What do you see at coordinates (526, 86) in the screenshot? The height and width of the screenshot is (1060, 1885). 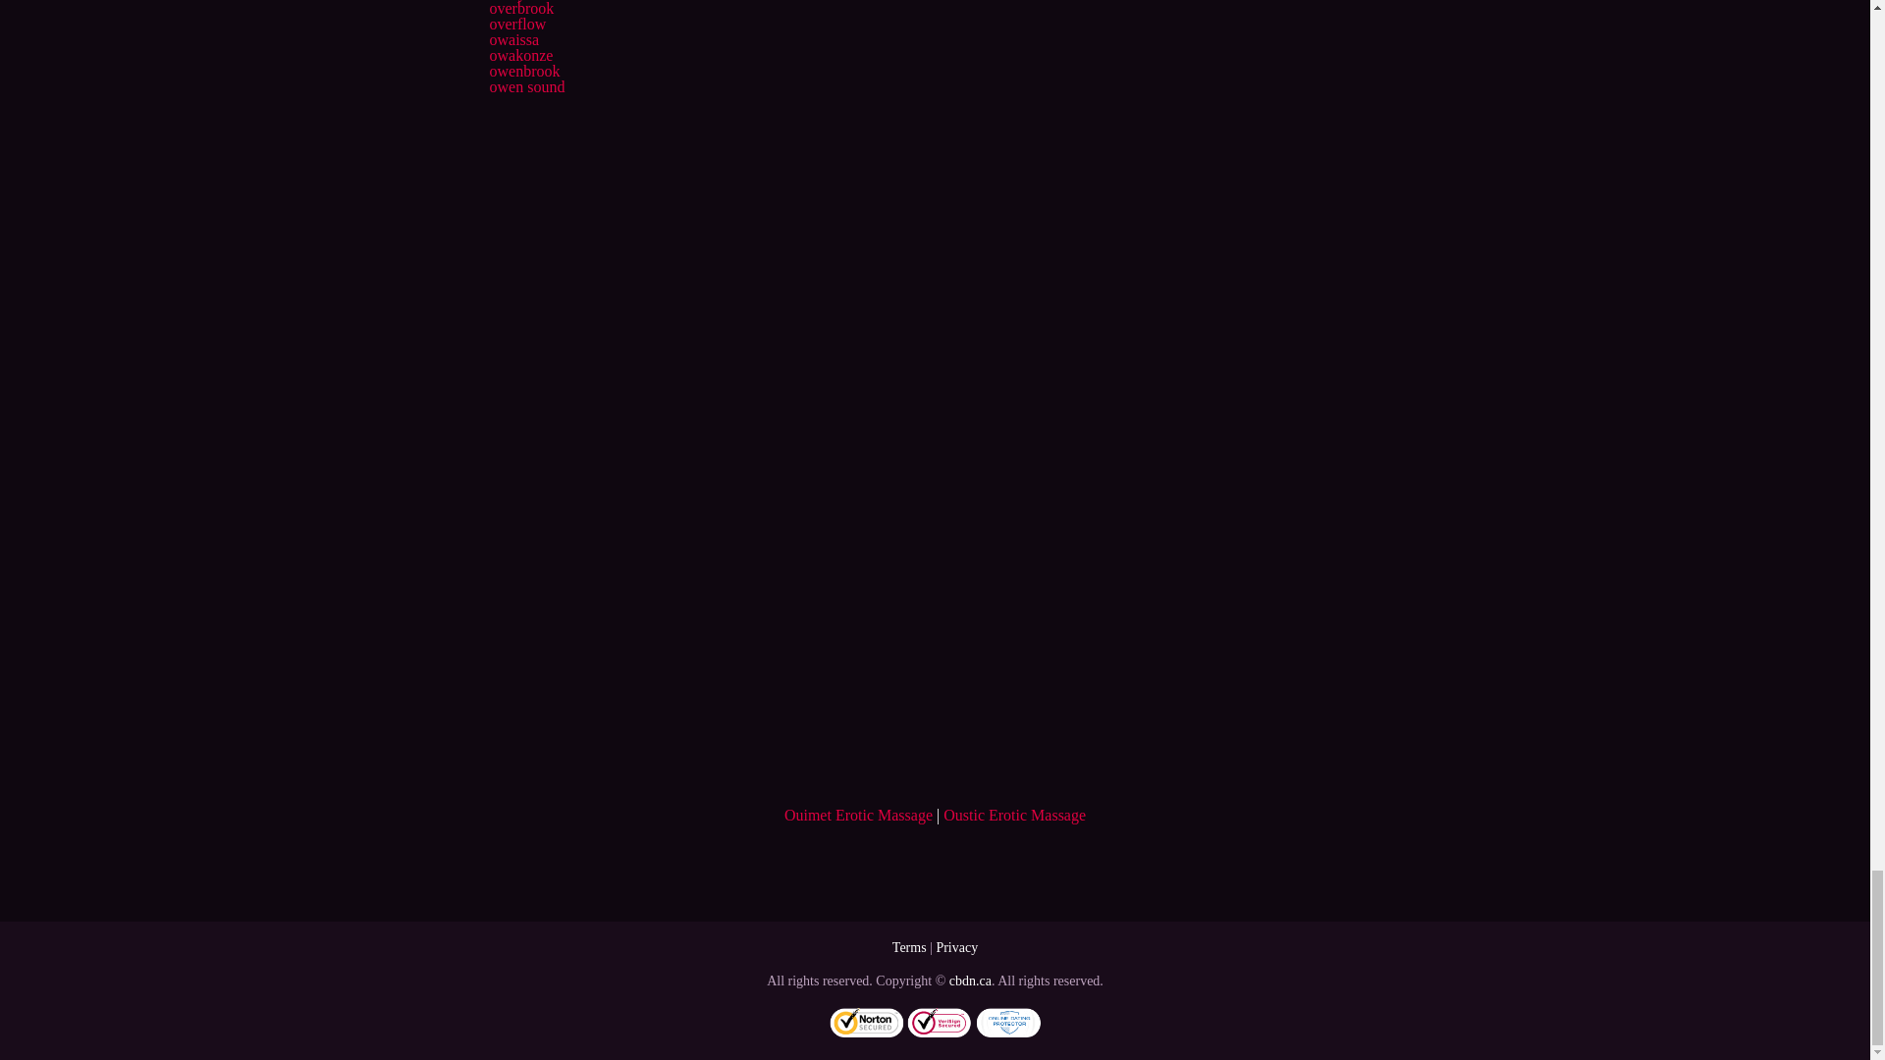 I see `owen sound` at bounding box center [526, 86].